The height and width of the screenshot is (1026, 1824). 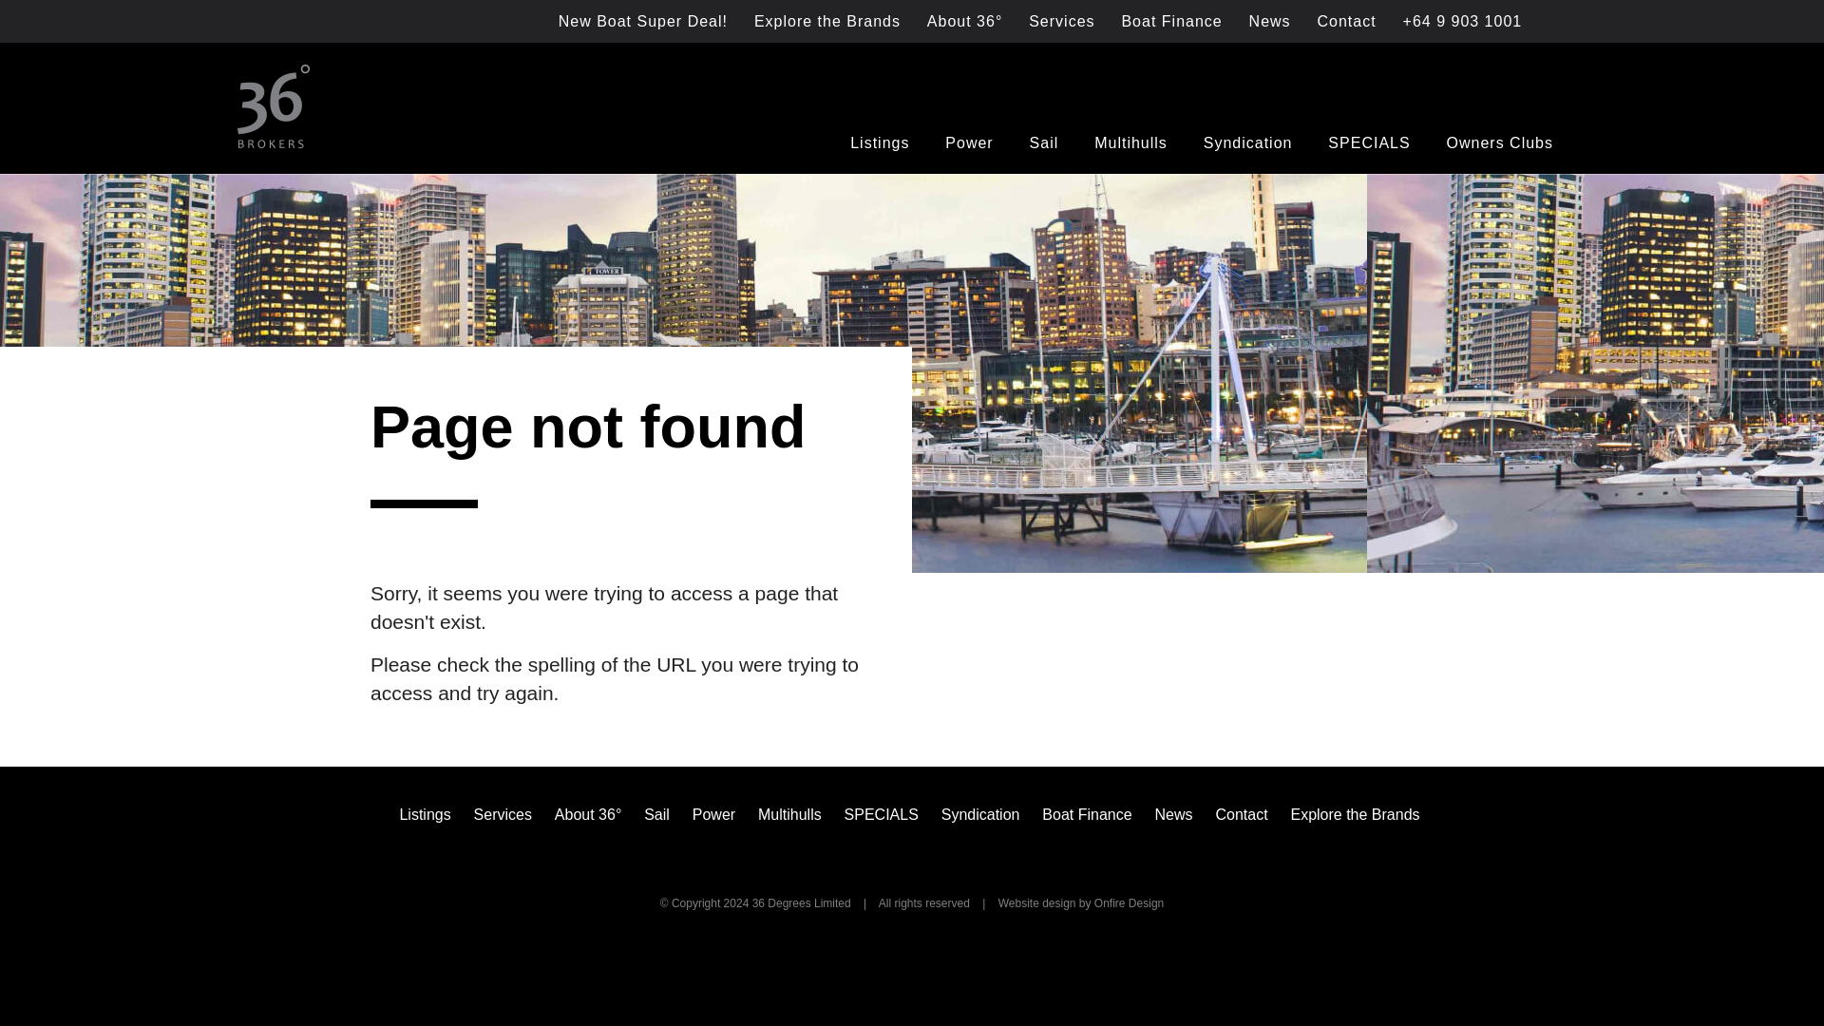 I want to click on New Boat Super Deal!, so click(x=642, y=21).